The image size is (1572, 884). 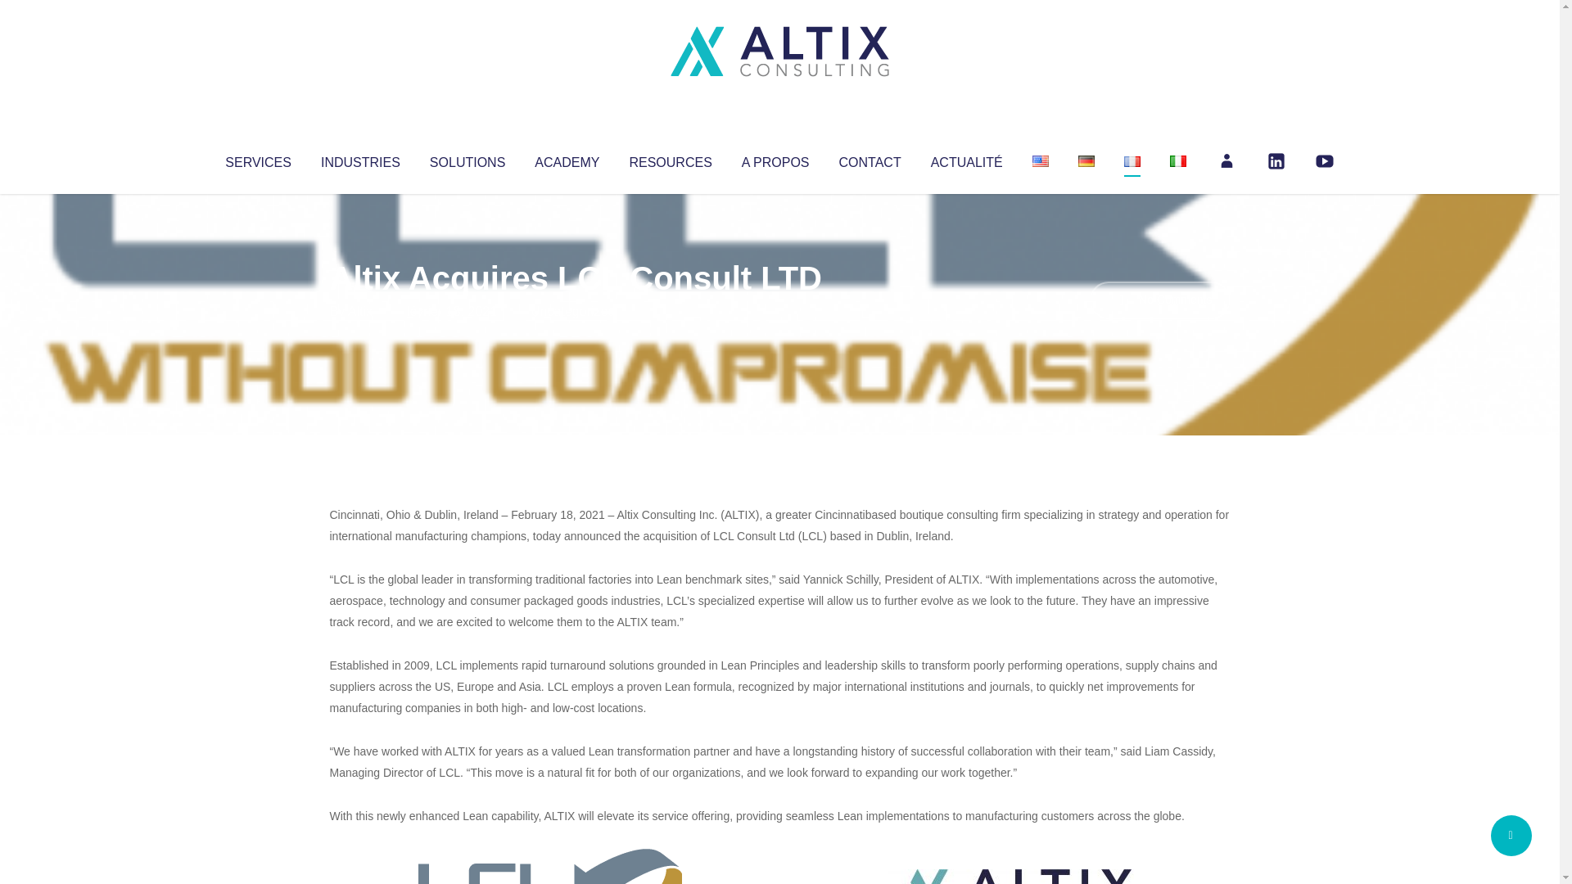 I want to click on Uncategorized, so click(x=572, y=311).